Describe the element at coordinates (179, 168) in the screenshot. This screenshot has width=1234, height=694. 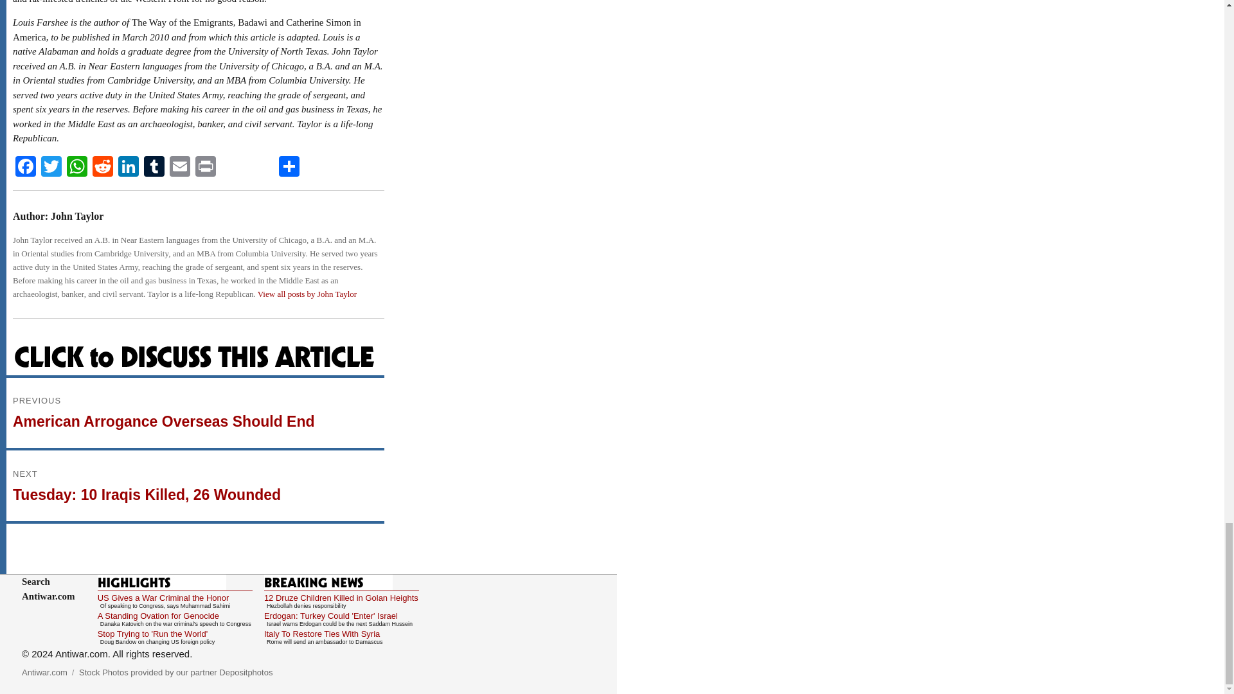
I see `Email` at that location.